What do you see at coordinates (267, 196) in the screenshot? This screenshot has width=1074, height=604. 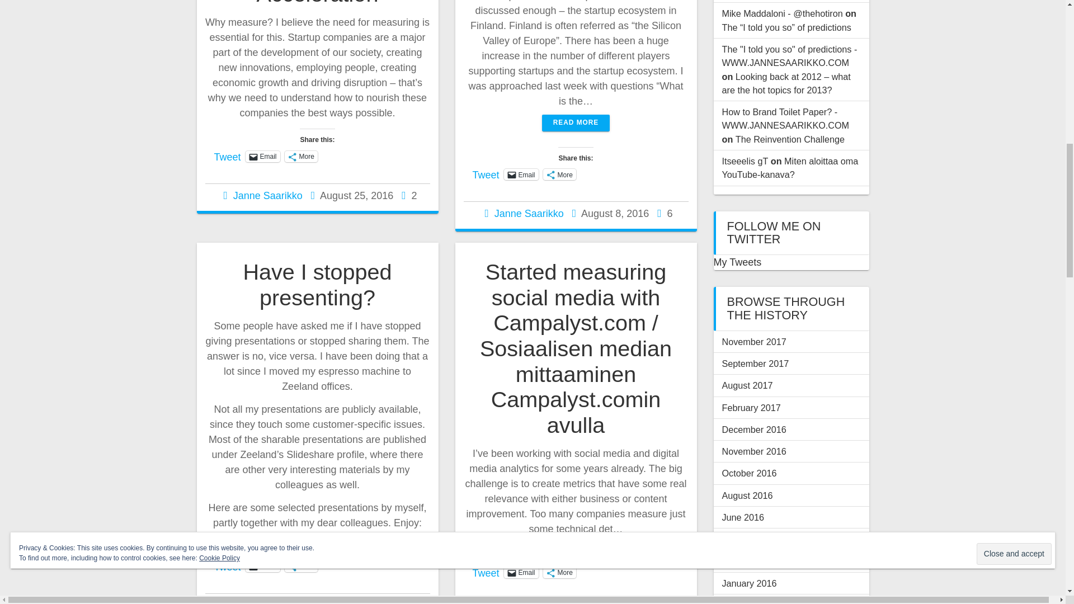 I see `Posts by Janne Saarikko` at bounding box center [267, 196].